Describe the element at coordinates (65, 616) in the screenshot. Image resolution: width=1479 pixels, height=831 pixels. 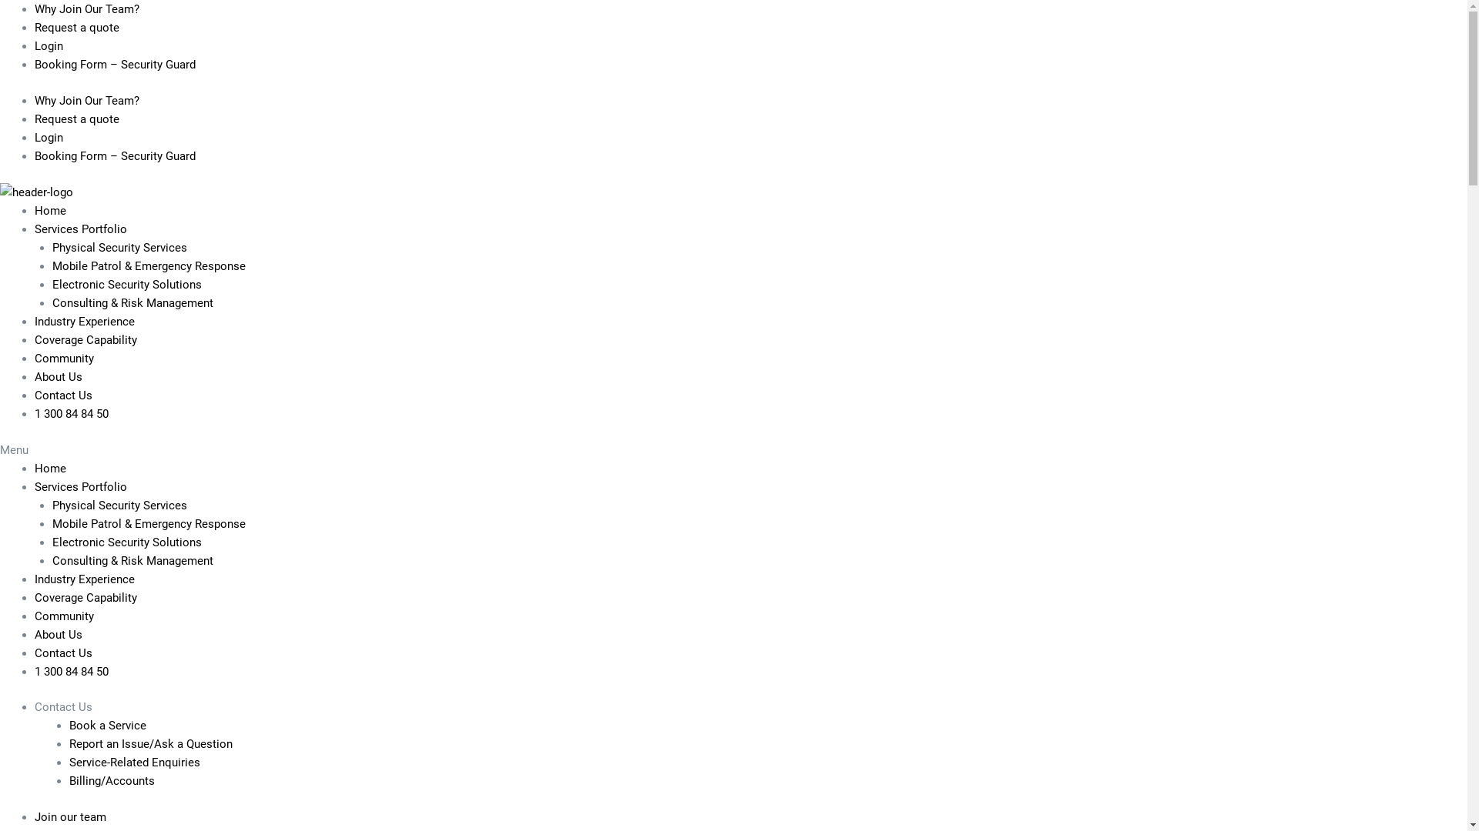
I see `Community` at that location.